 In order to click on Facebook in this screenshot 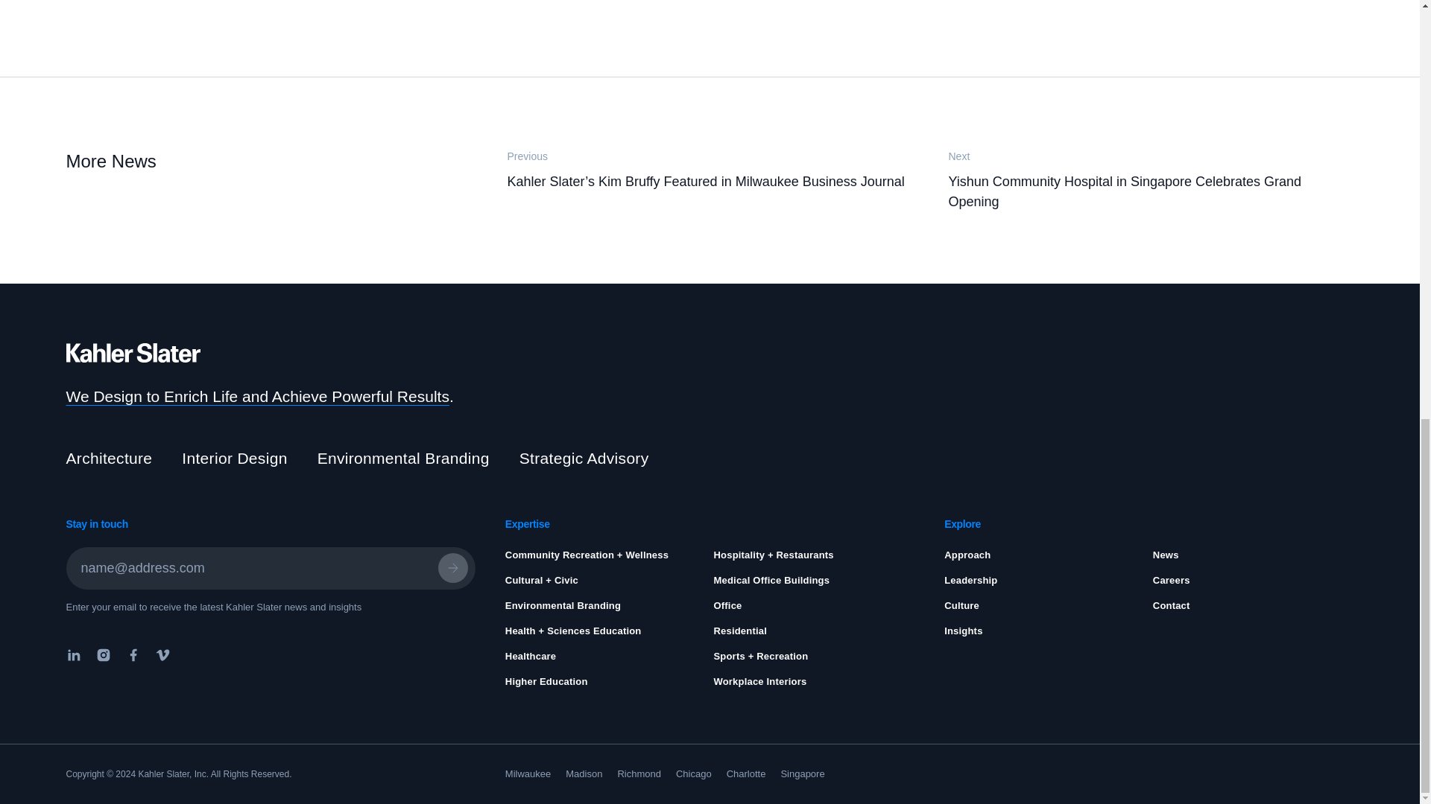, I will do `click(132, 655)`.